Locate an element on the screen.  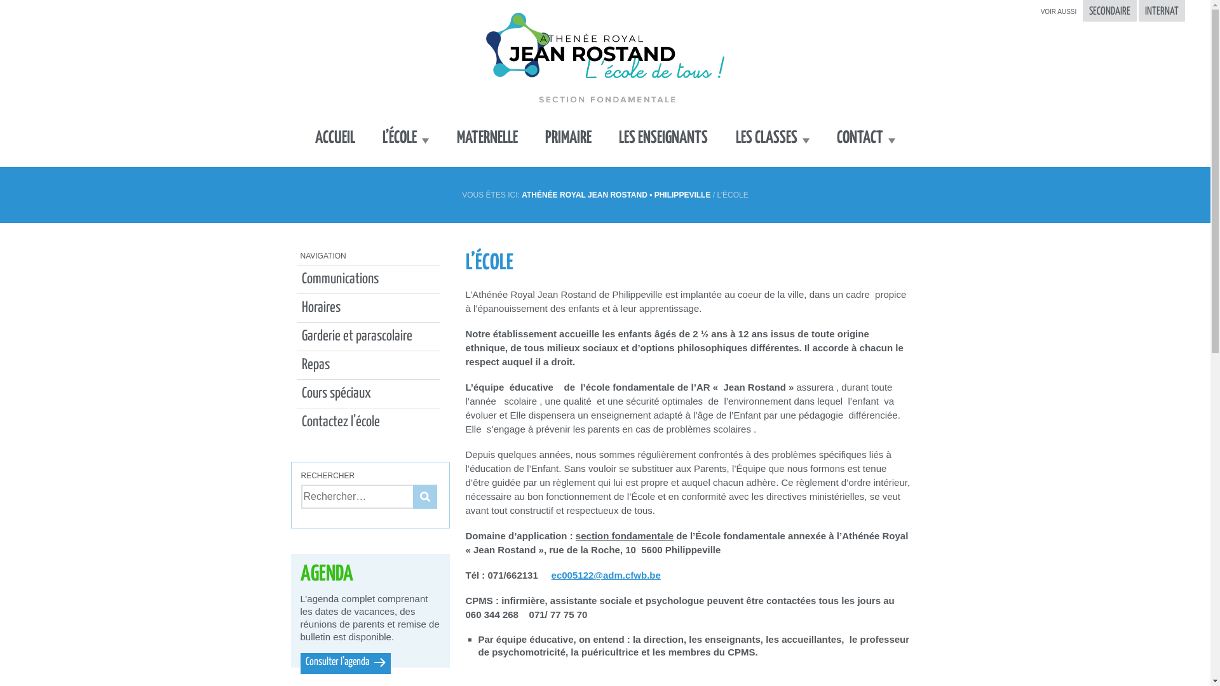
Garderie et parascolaire is located at coordinates (358, 337).